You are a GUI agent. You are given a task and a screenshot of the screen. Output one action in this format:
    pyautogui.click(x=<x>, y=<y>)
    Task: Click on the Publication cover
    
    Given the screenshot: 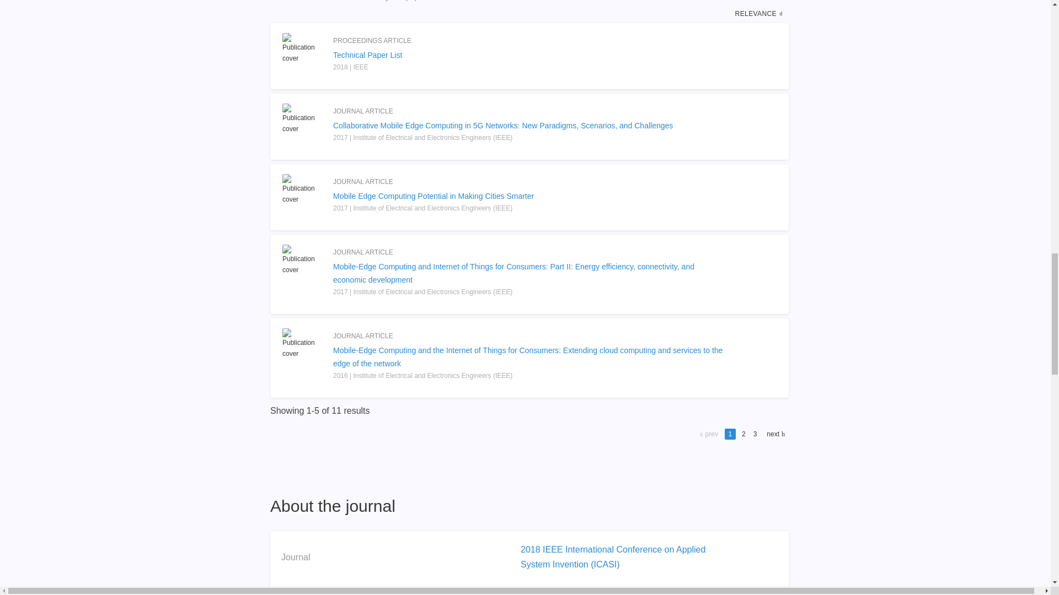 What is the action you would take?
    pyautogui.click(x=302, y=190)
    